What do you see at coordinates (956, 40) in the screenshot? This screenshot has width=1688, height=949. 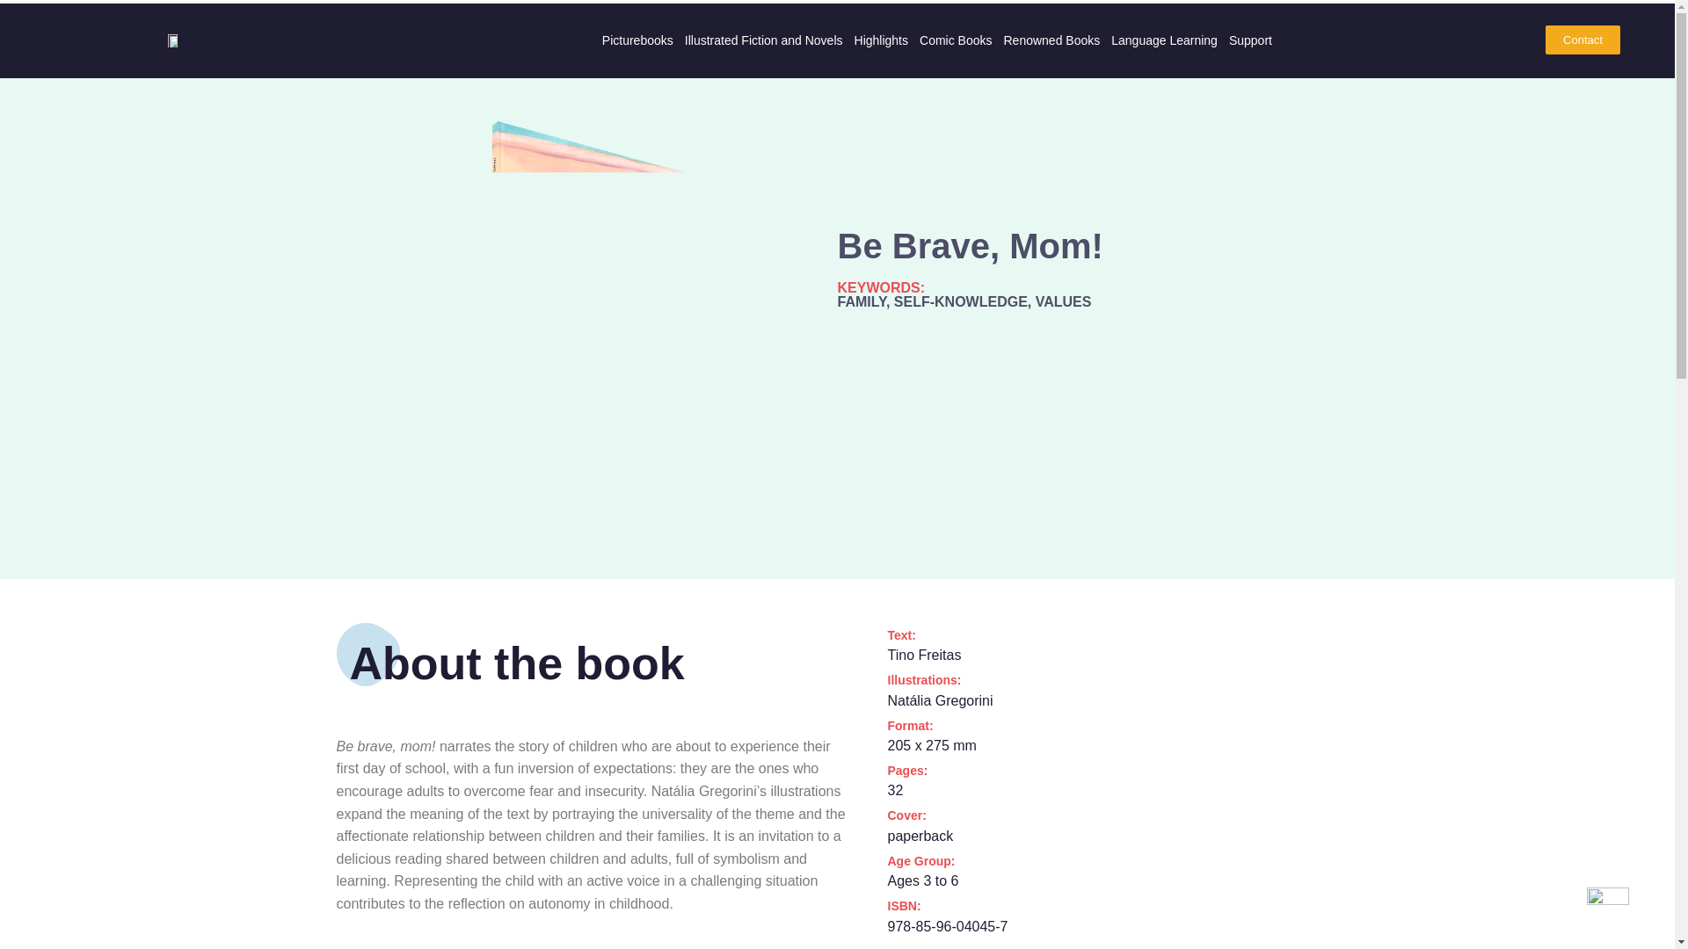 I see `Comic Books` at bounding box center [956, 40].